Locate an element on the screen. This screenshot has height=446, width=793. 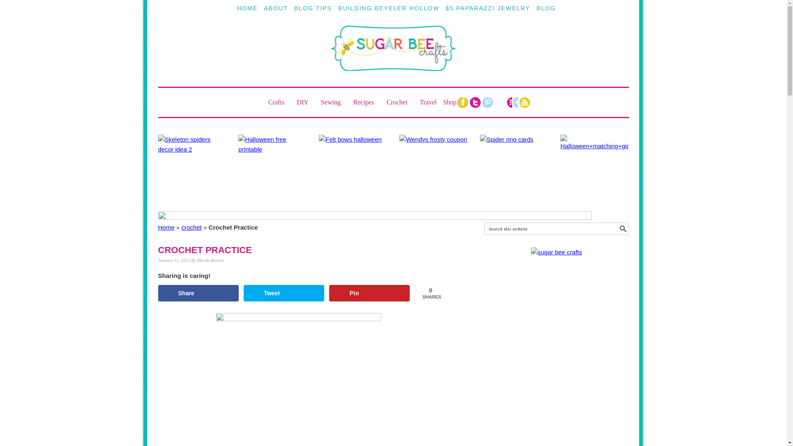
Shop is located at coordinates (450, 102).